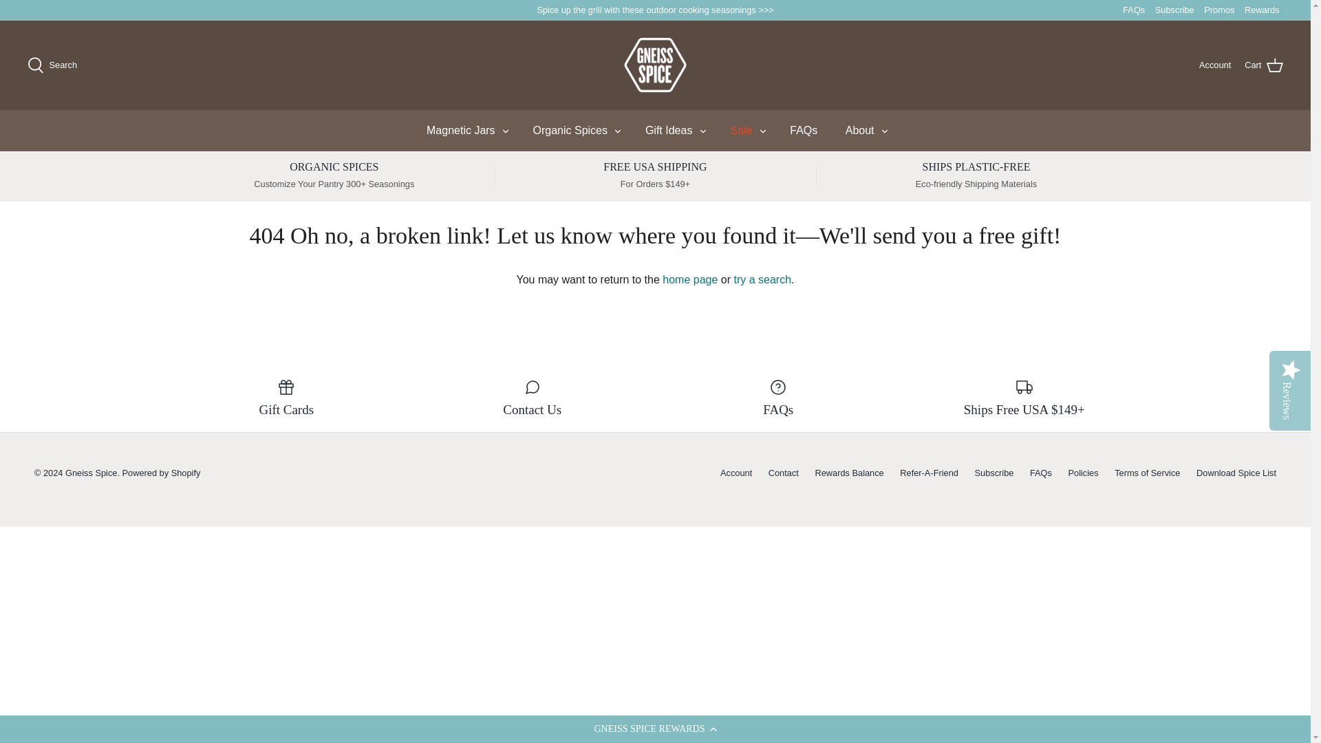 This screenshot has height=743, width=1321. I want to click on Cart, so click(1263, 65).